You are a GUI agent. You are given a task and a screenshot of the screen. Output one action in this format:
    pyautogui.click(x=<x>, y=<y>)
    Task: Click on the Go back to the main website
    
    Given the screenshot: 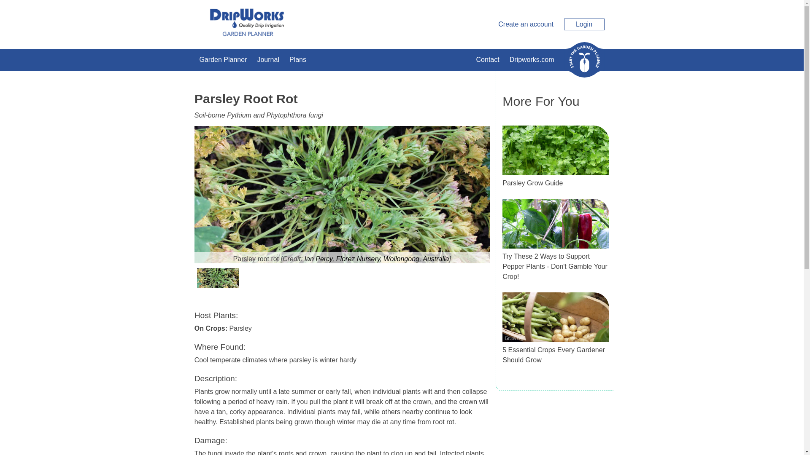 What is the action you would take?
    pyautogui.click(x=532, y=60)
    